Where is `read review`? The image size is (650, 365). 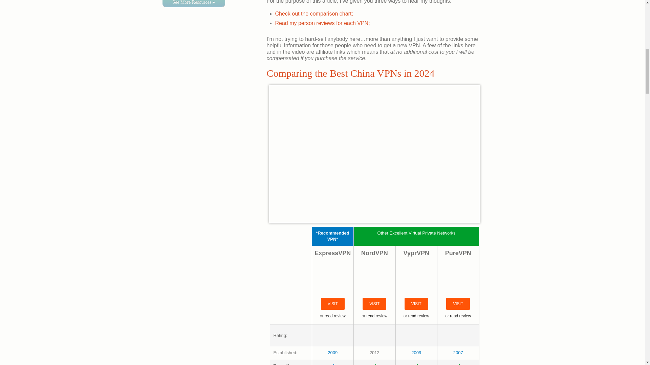 read review is located at coordinates (377, 316).